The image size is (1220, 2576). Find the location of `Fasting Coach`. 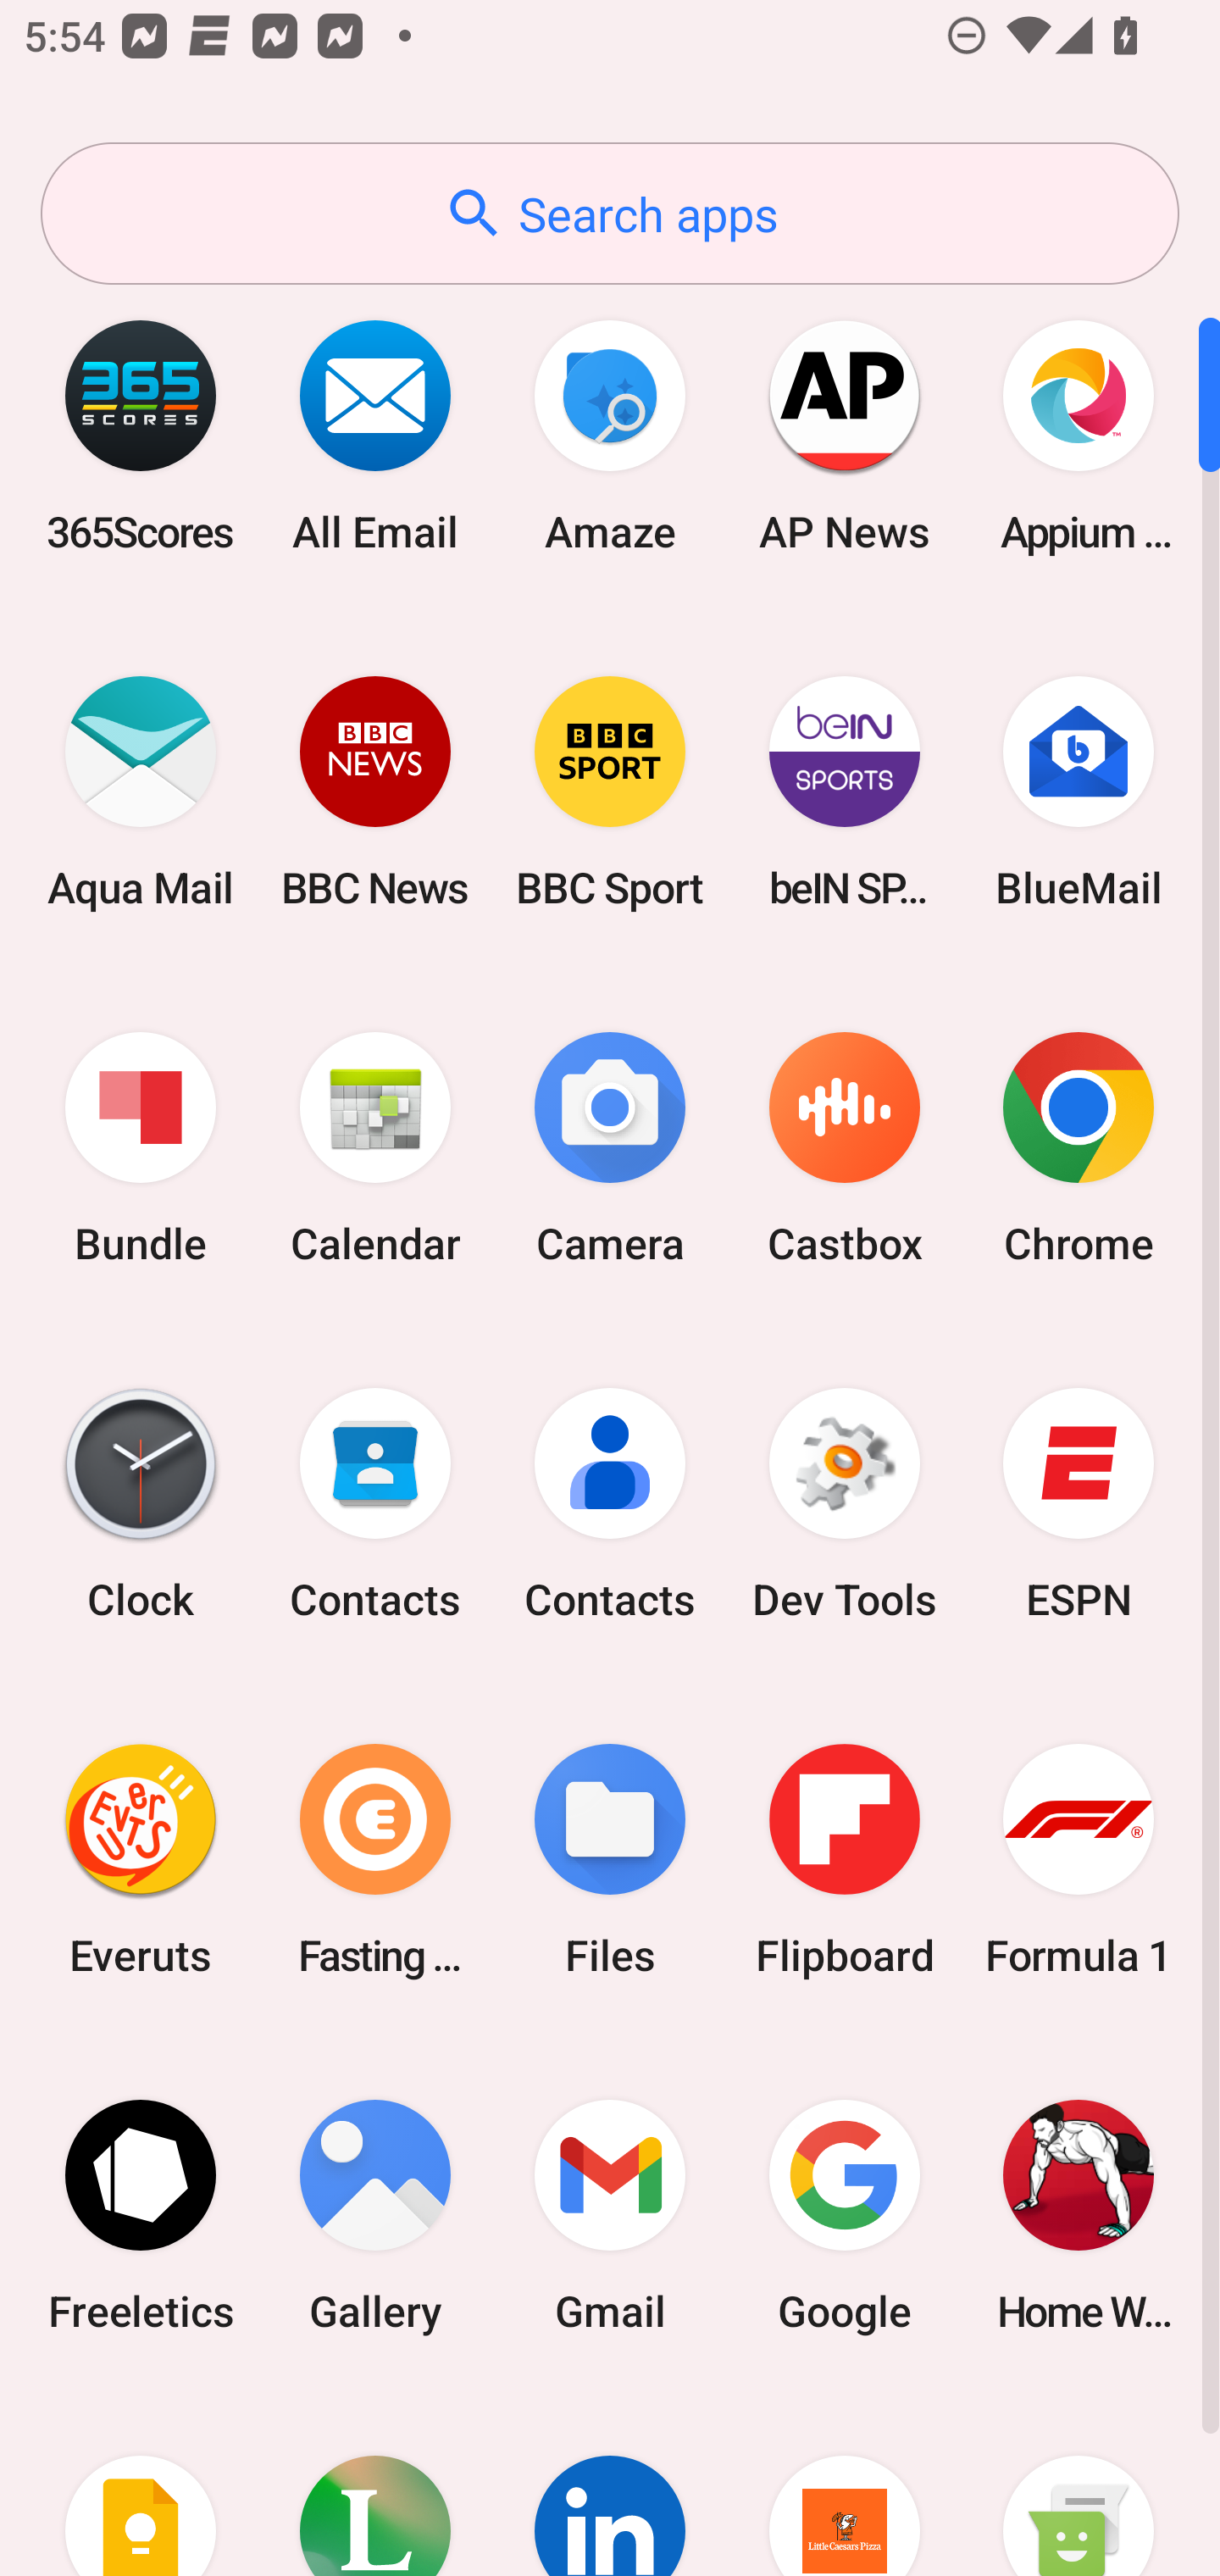

Fasting Coach is located at coordinates (375, 1859).